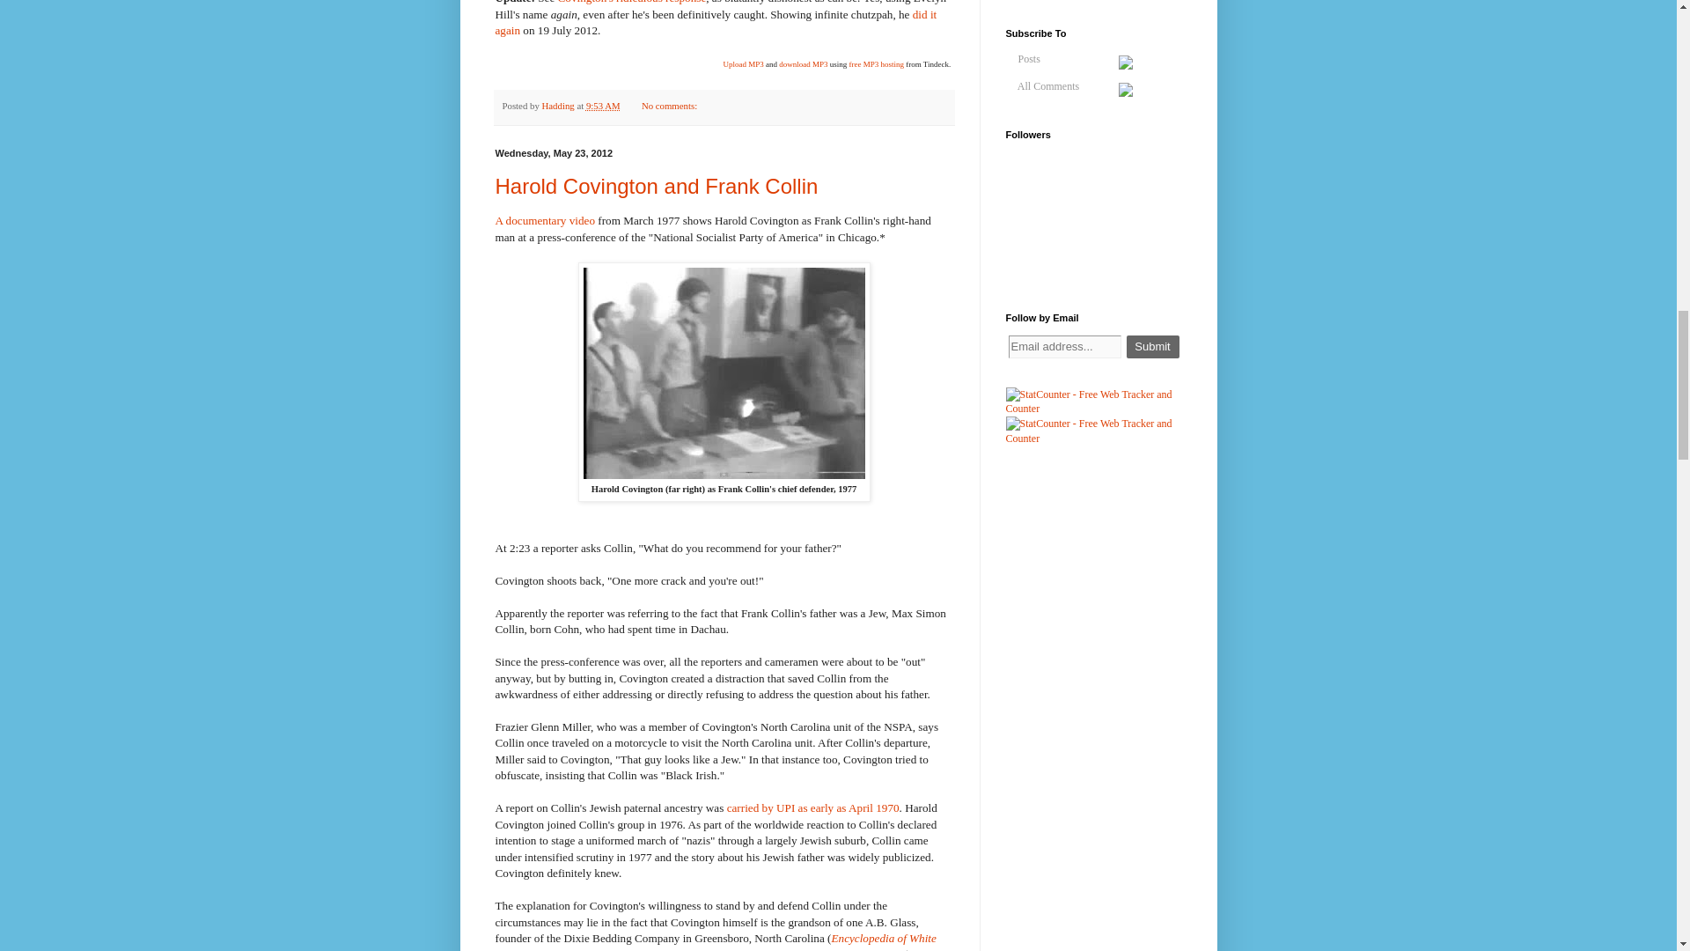  I want to click on Harold Covington and Frank Collin, so click(657, 185).